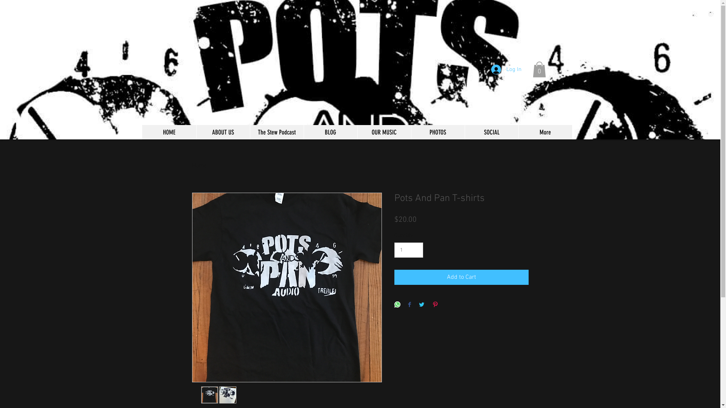 This screenshot has height=408, width=726. Describe the element at coordinates (539, 70) in the screenshot. I see `0` at that location.